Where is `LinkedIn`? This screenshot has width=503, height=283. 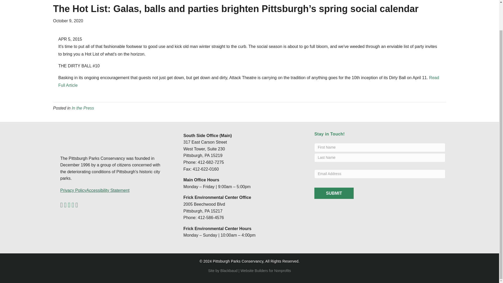
LinkedIn is located at coordinates (69, 205).